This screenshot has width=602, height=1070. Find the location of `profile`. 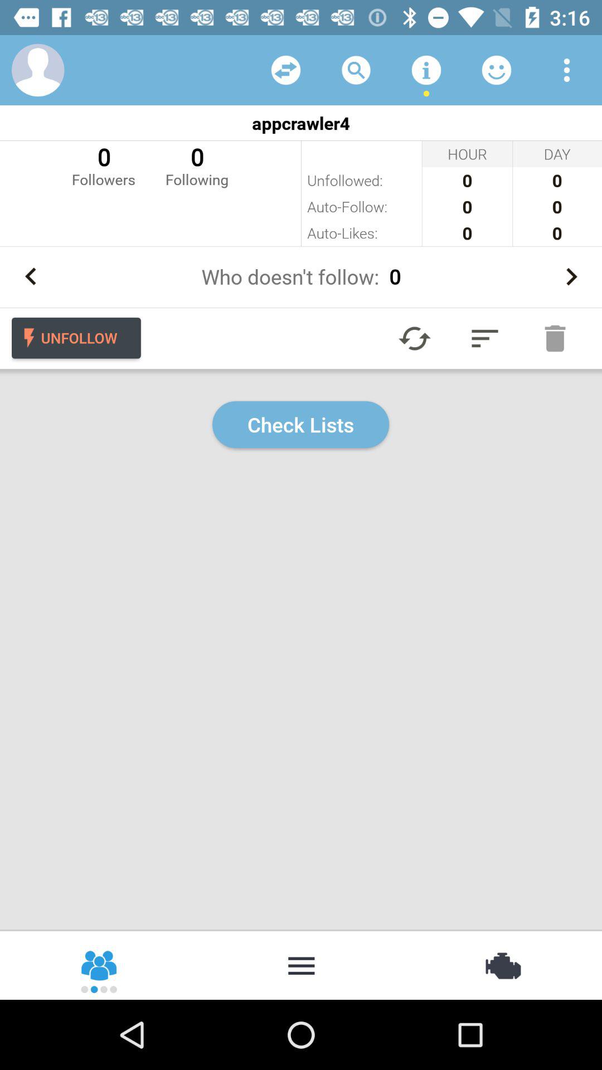

profile is located at coordinates (38, 70).